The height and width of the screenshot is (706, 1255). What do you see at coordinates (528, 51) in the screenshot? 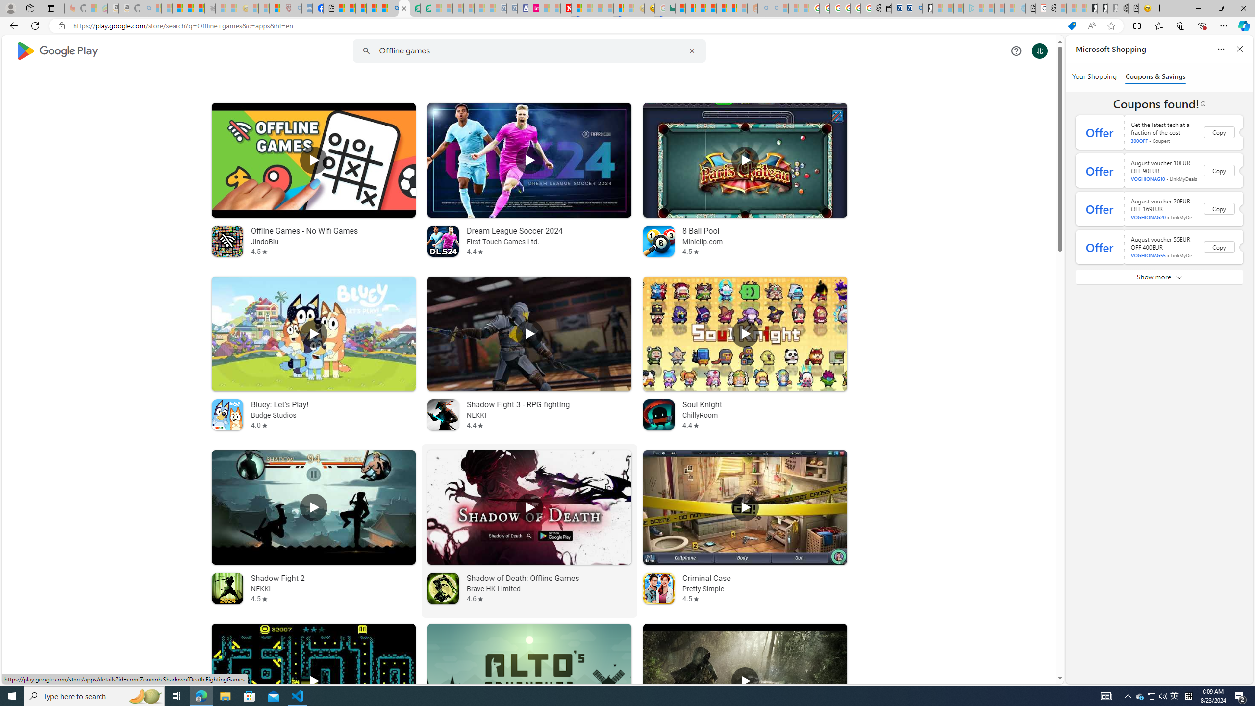
I see `Class: hQnXo` at bounding box center [528, 51].